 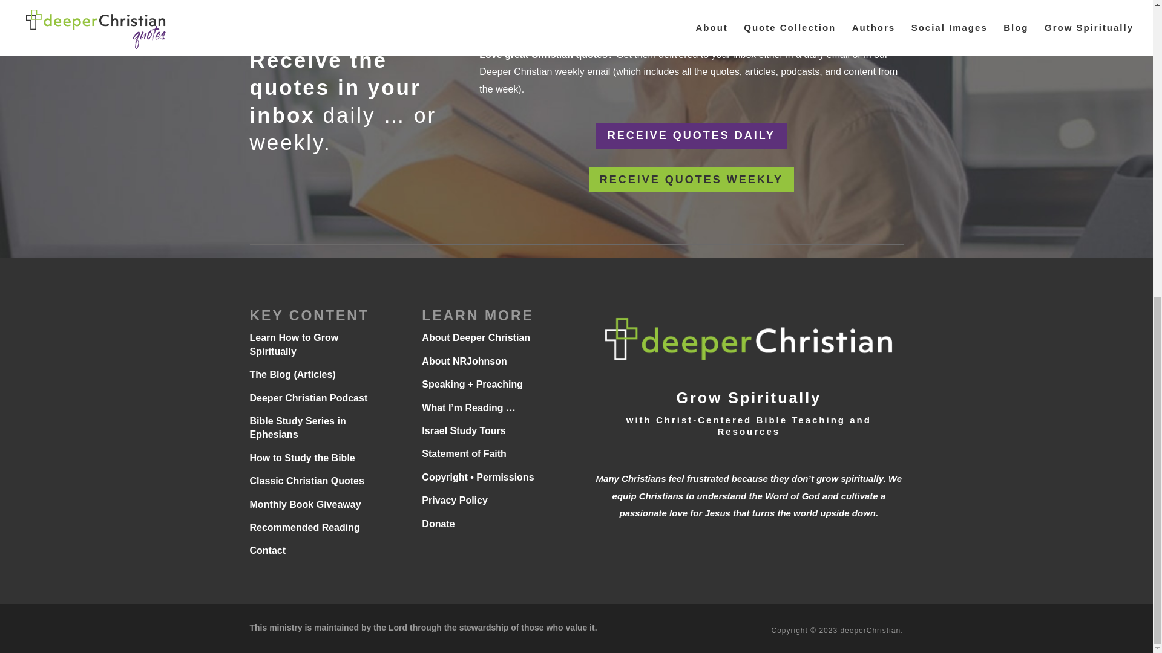 I want to click on Deeper Christian Podcast, so click(x=308, y=398).